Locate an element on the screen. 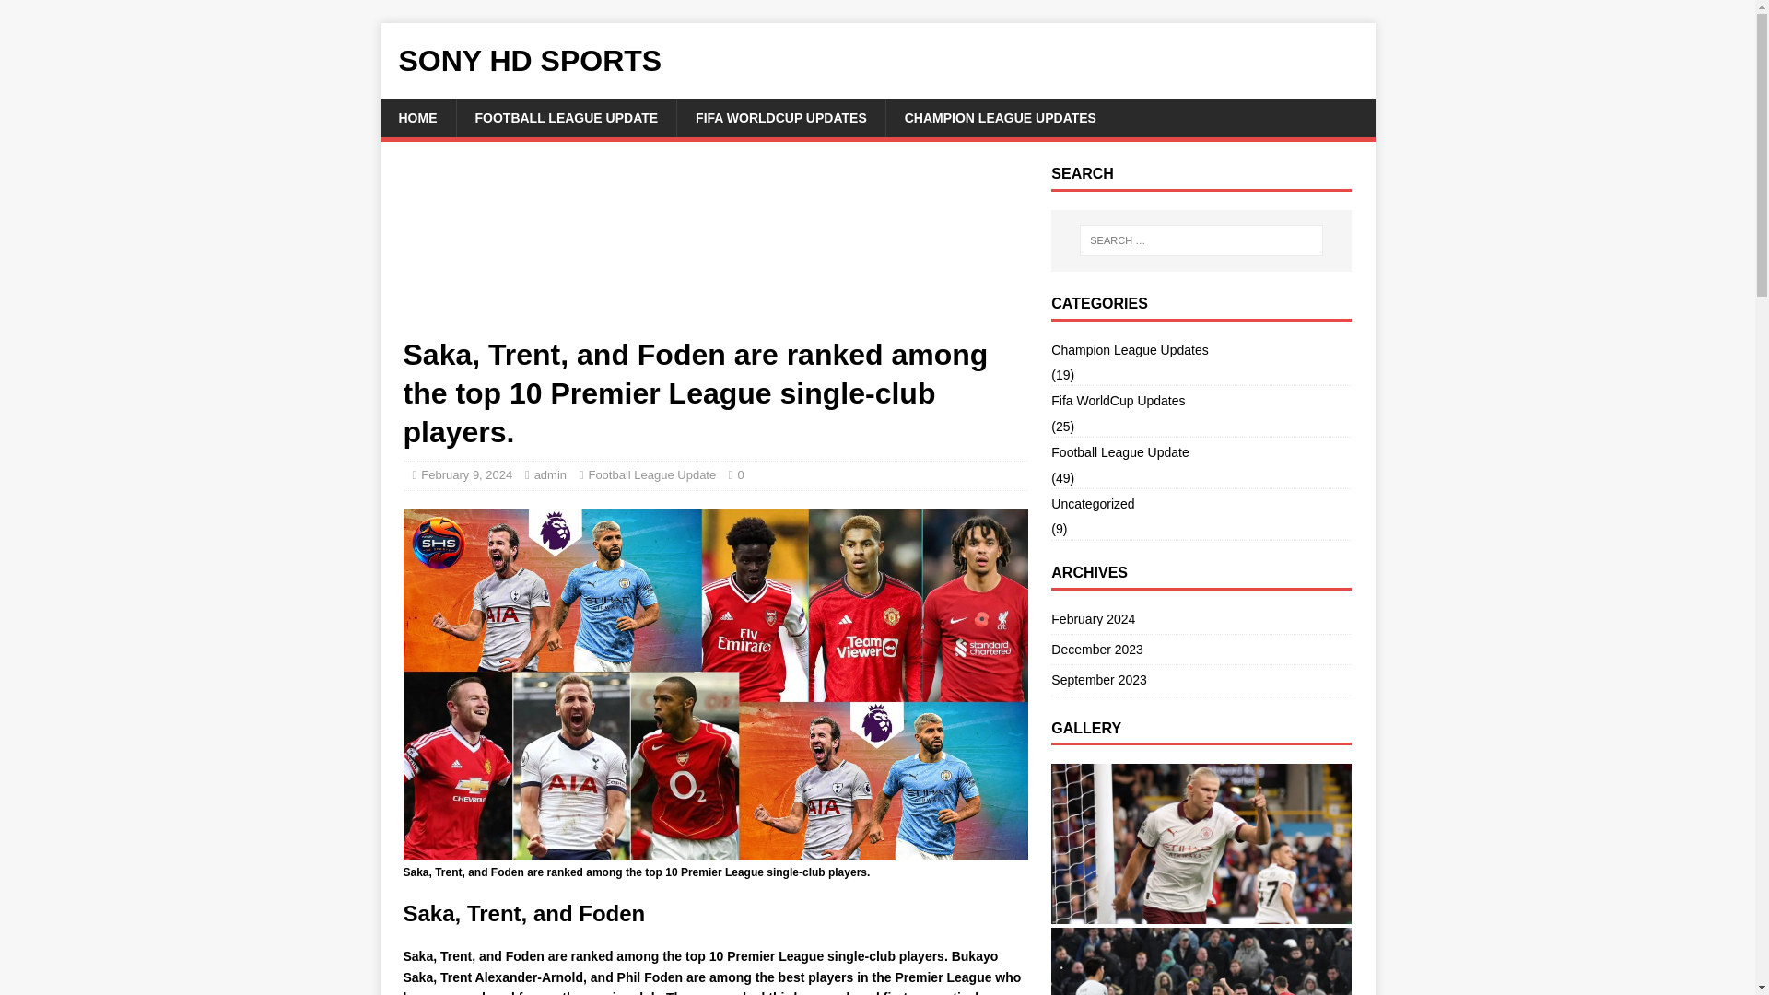 The height and width of the screenshot is (995, 1769). SONY HD SPORTS is located at coordinates (877, 61).